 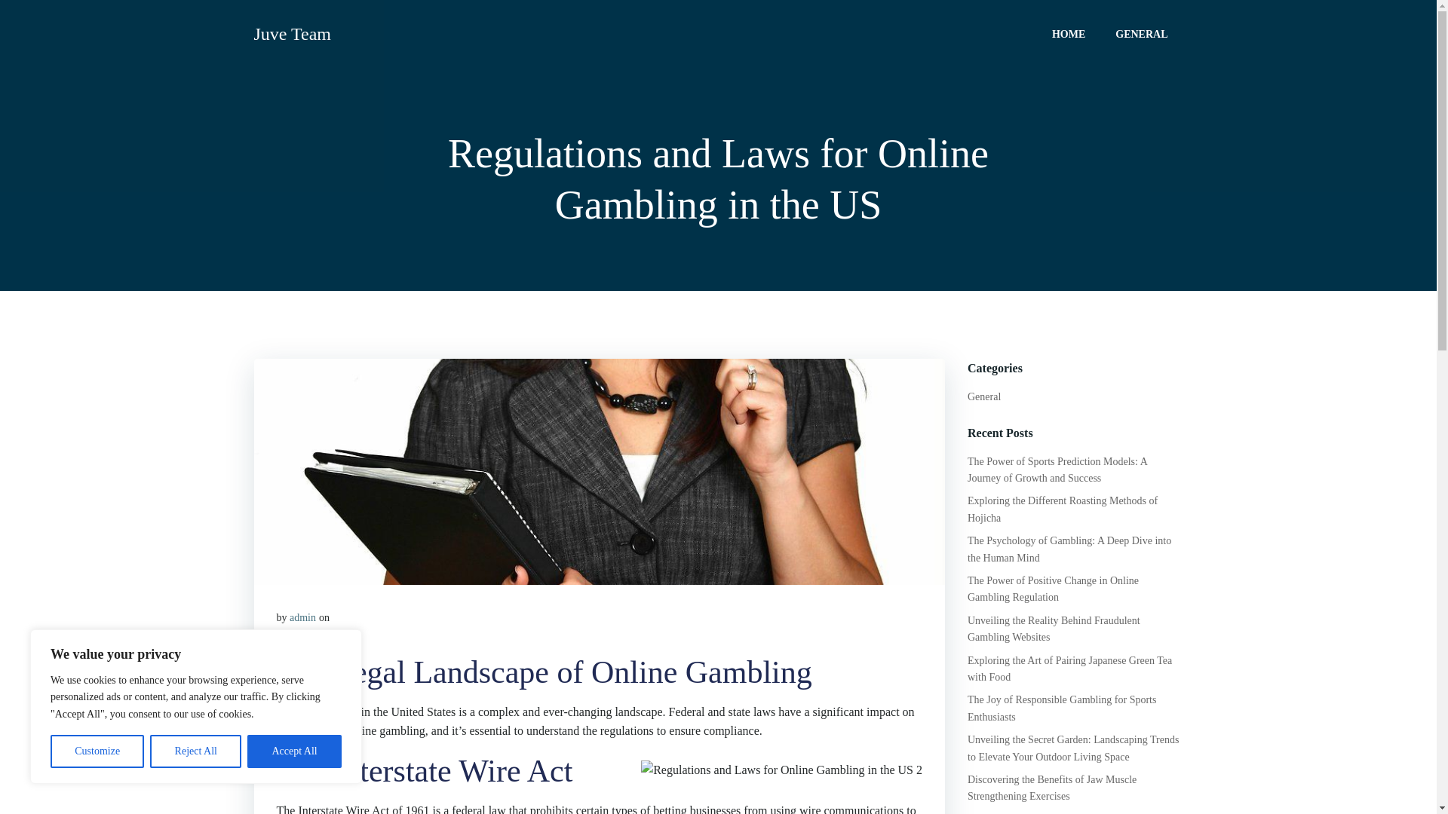 I want to click on Accept All, so click(x=294, y=751).